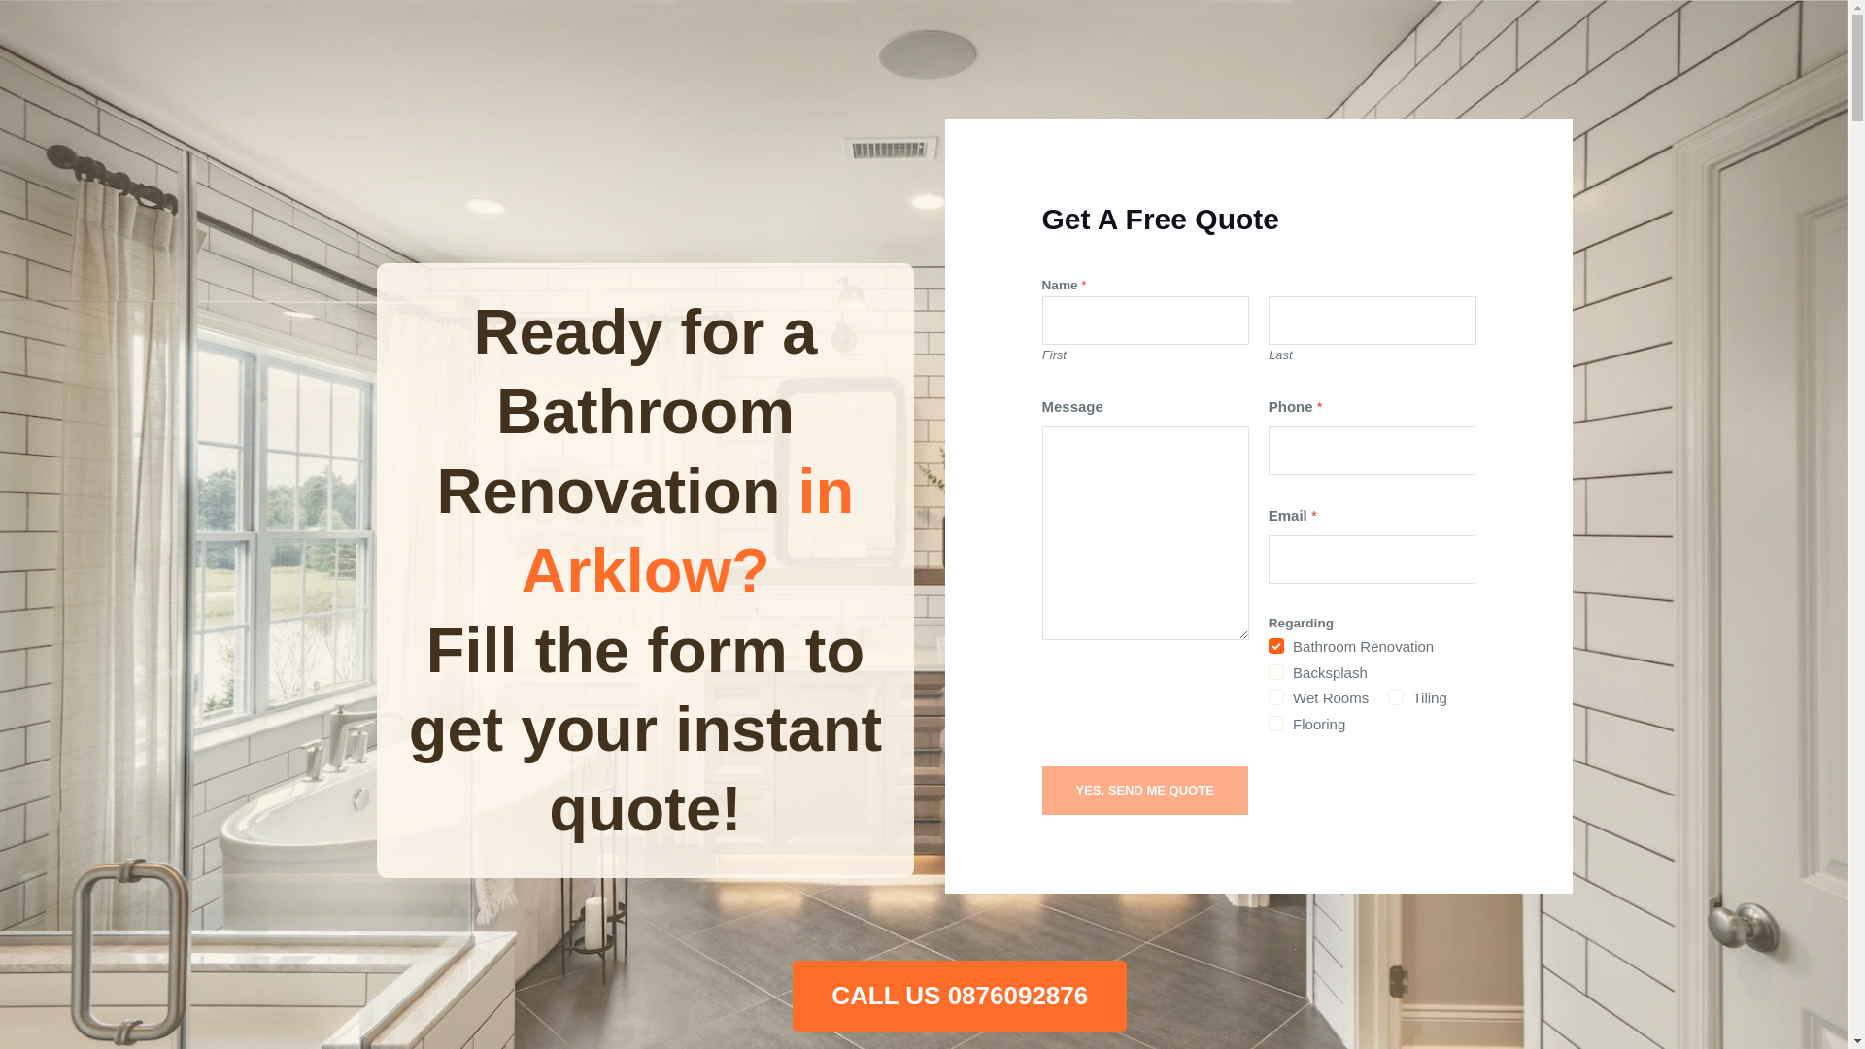  What do you see at coordinates (1276, 696) in the screenshot?
I see `Wet Rooms` at bounding box center [1276, 696].